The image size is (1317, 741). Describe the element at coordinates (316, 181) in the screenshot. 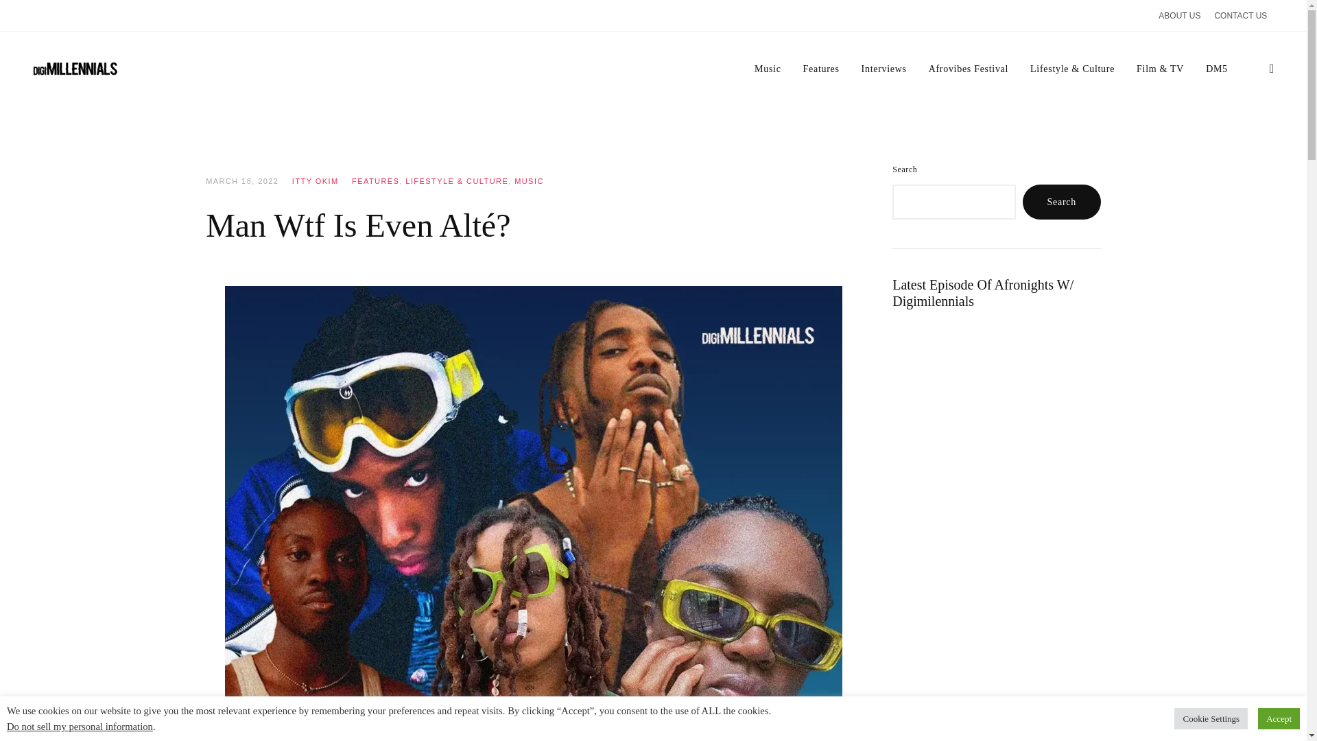

I see `ITTY OKIM` at that location.